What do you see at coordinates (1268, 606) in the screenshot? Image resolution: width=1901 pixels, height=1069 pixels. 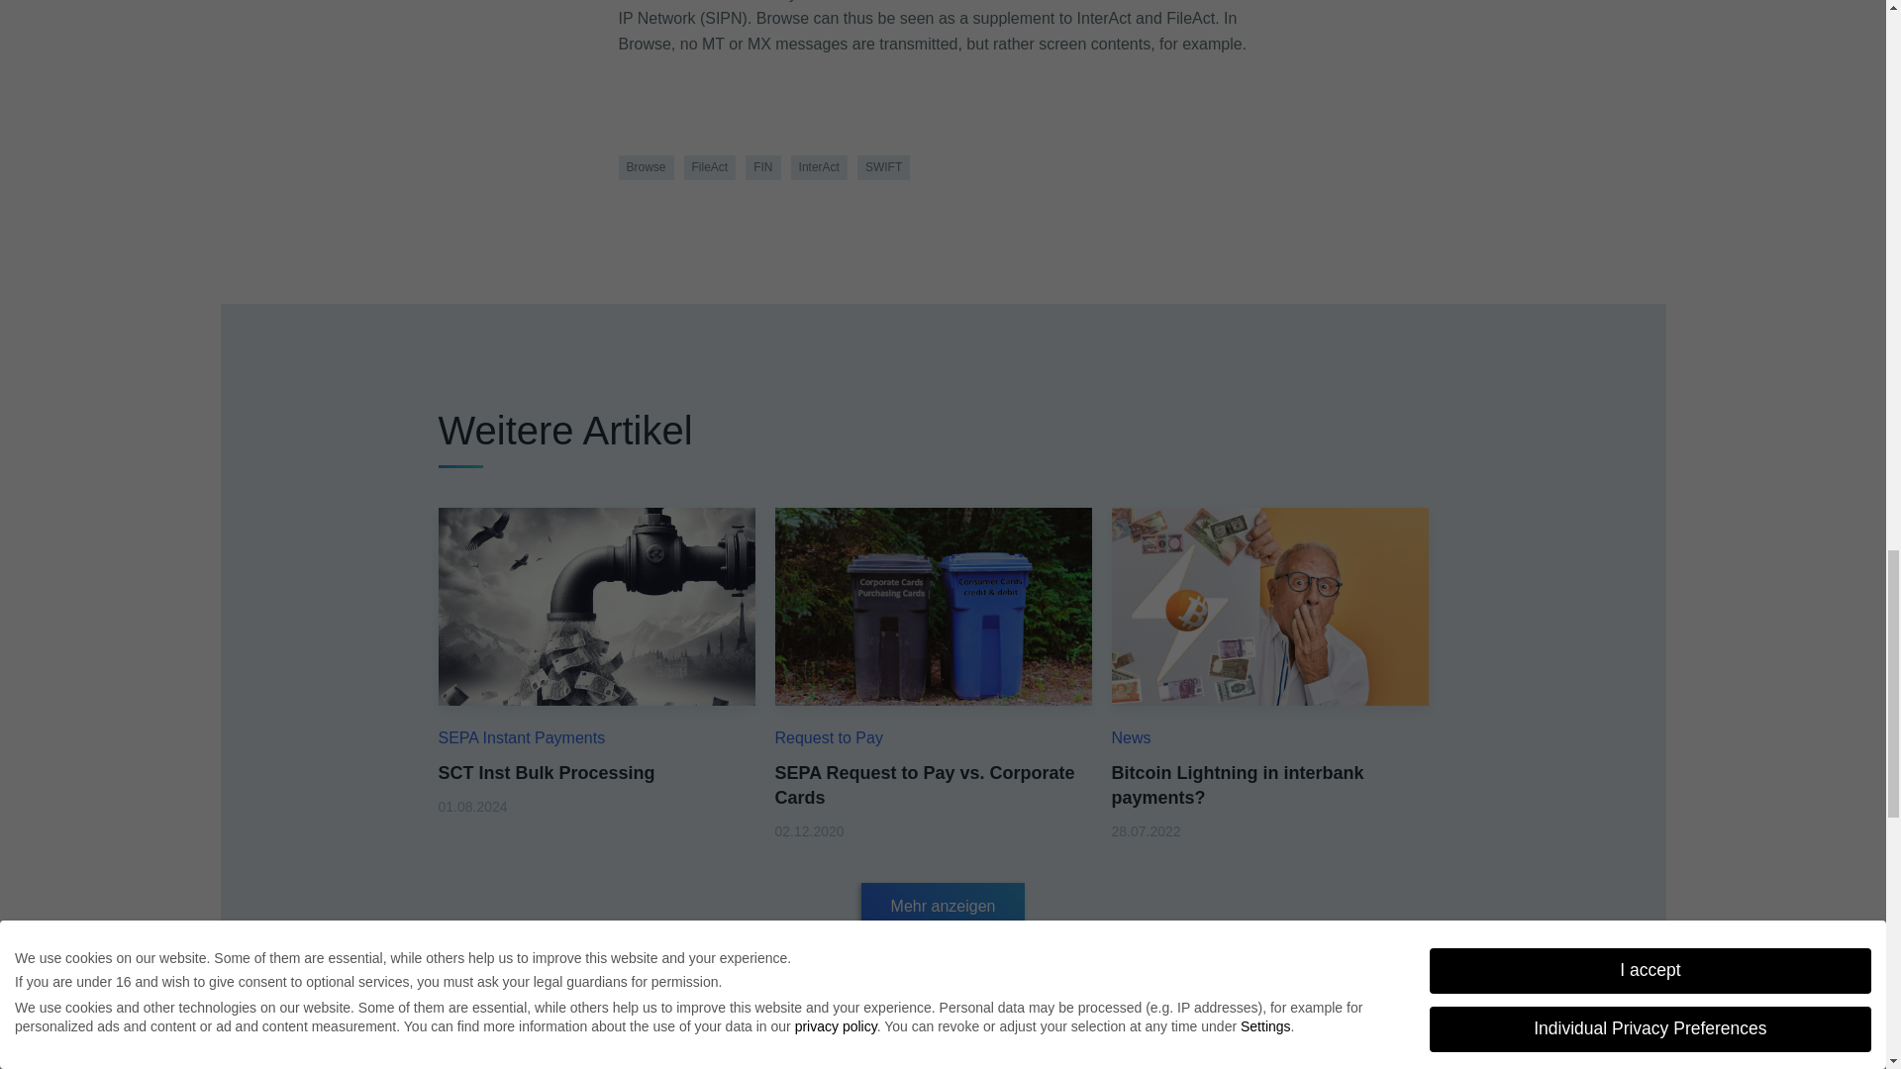 I see `Bitcoin Lightning in interbank payments?` at bounding box center [1268, 606].